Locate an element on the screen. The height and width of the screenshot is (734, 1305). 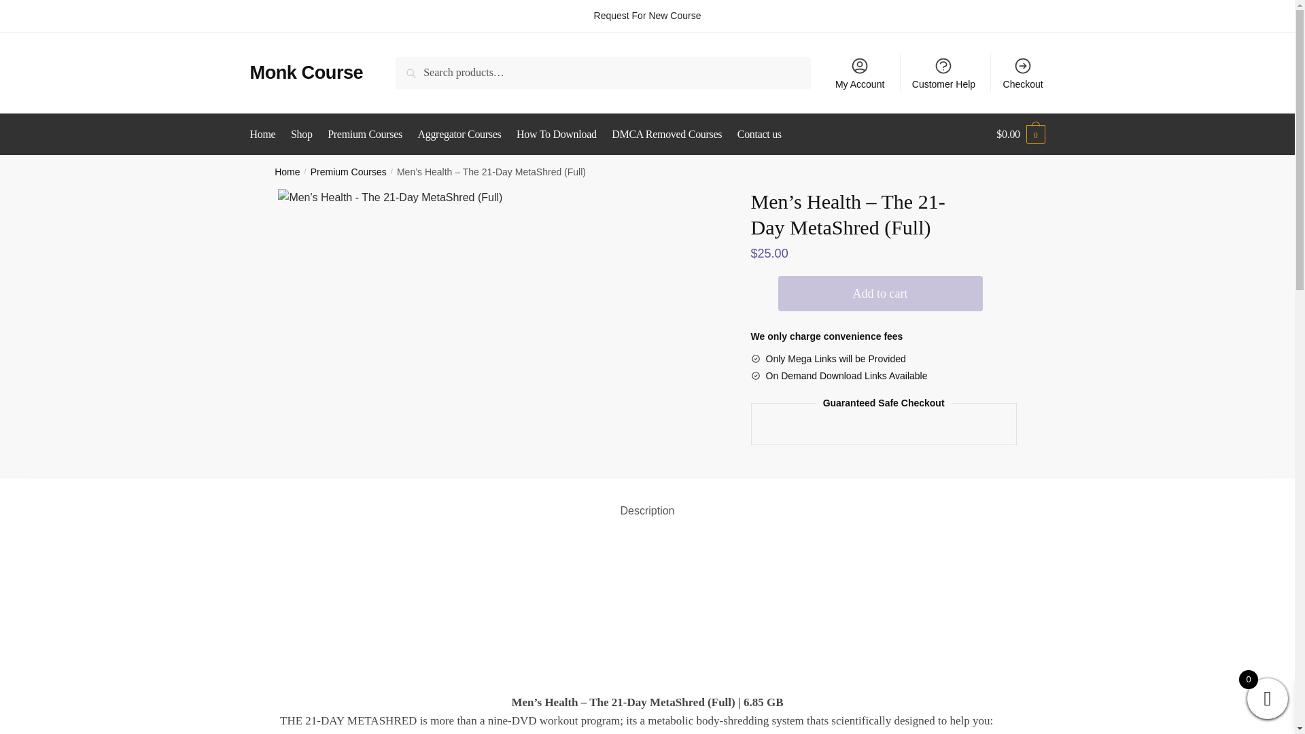
Description is located at coordinates (647, 500).